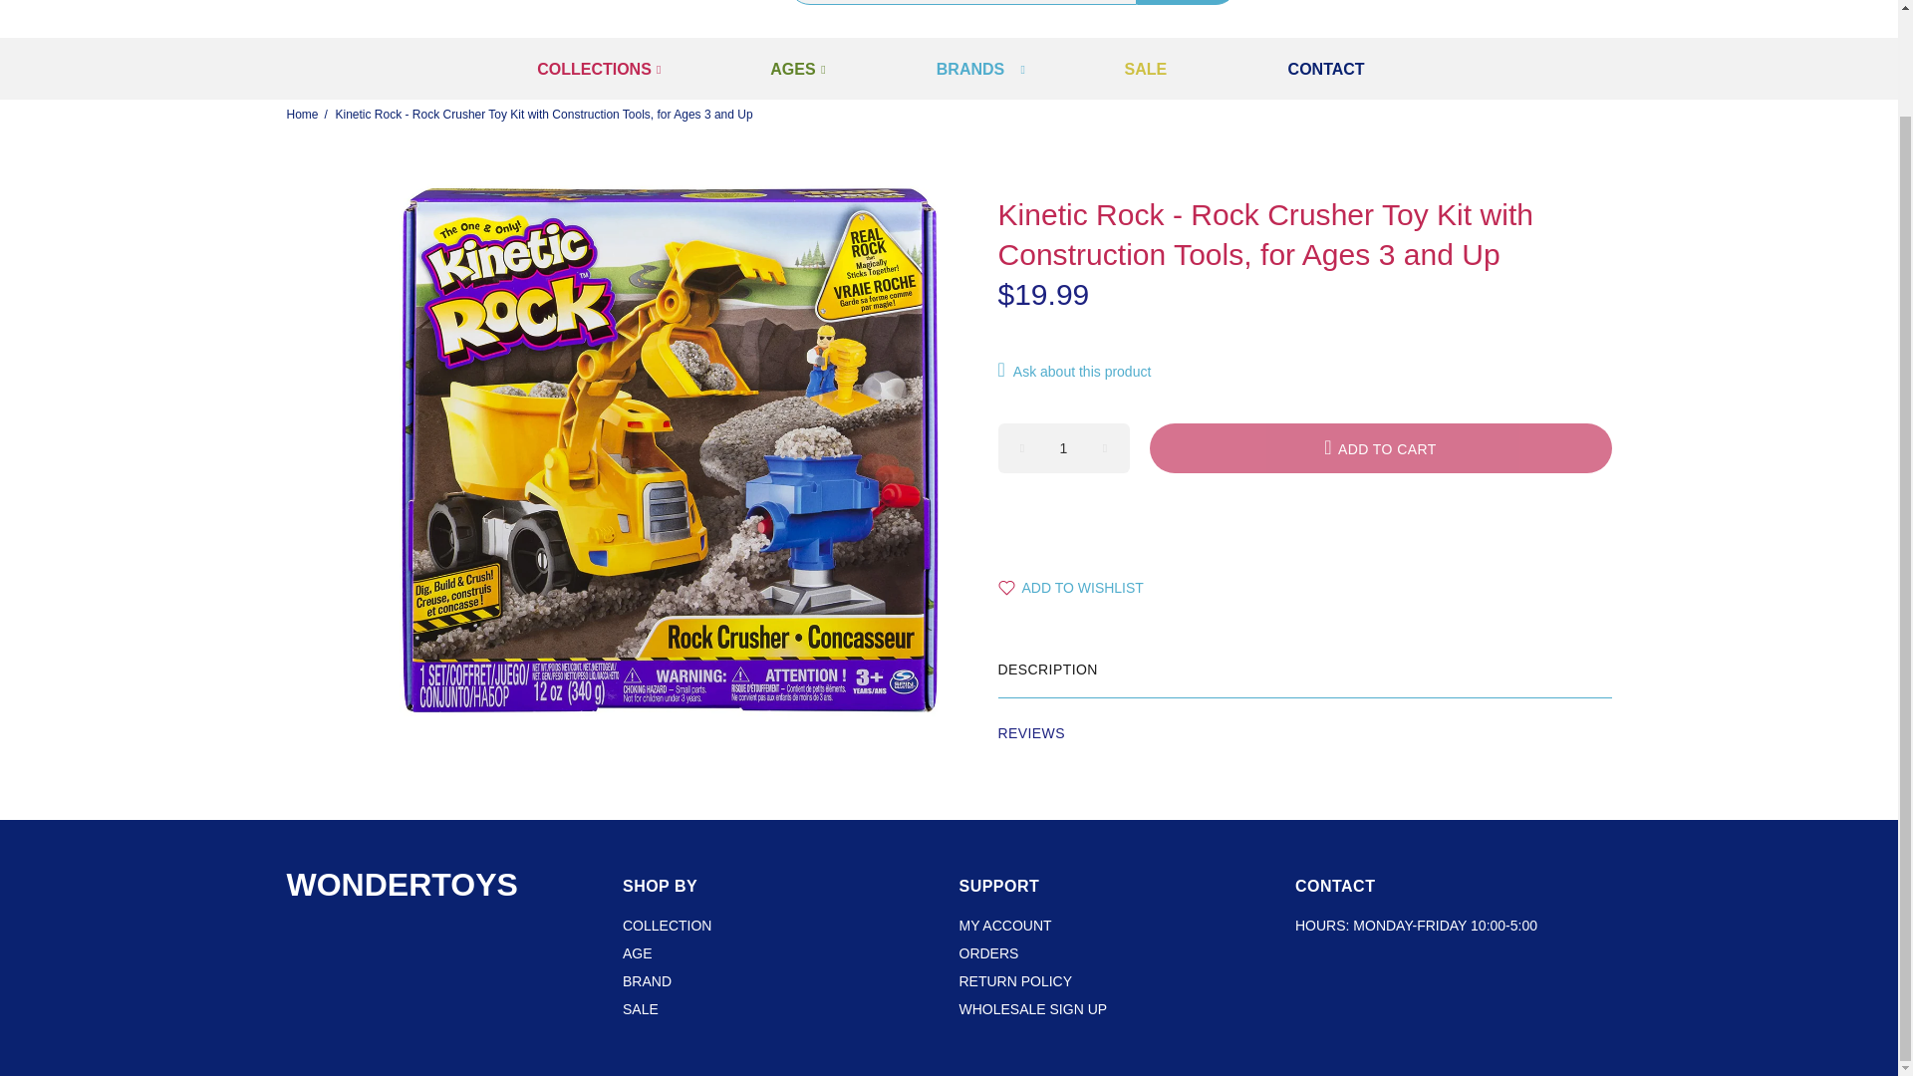  Describe the element at coordinates (1186, 2) in the screenshot. I see `SEARCH` at that location.